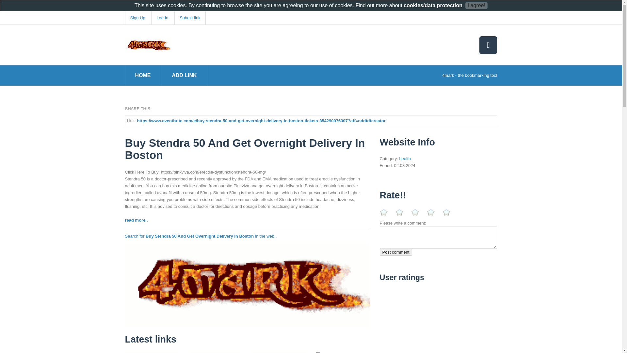 This screenshot has width=627, height=353. What do you see at coordinates (137, 18) in the screenshot?
I see `Sign Up` at bounding box center [137, 18].